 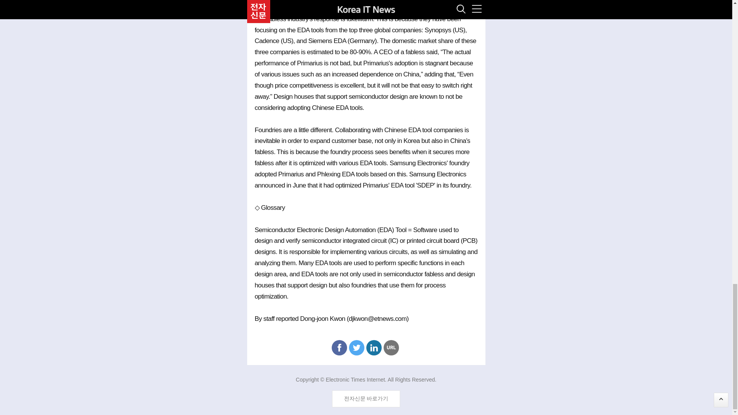 I want to click on Copy URL To Clipboard, so click(x=391, y=347).